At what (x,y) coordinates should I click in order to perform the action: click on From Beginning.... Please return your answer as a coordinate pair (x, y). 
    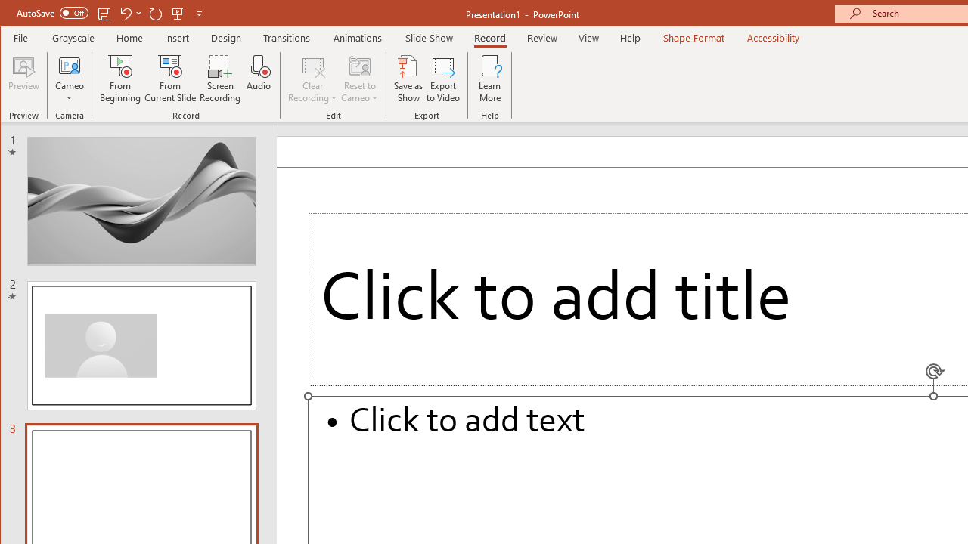
    Looking at the image, I should click on (121, 79).